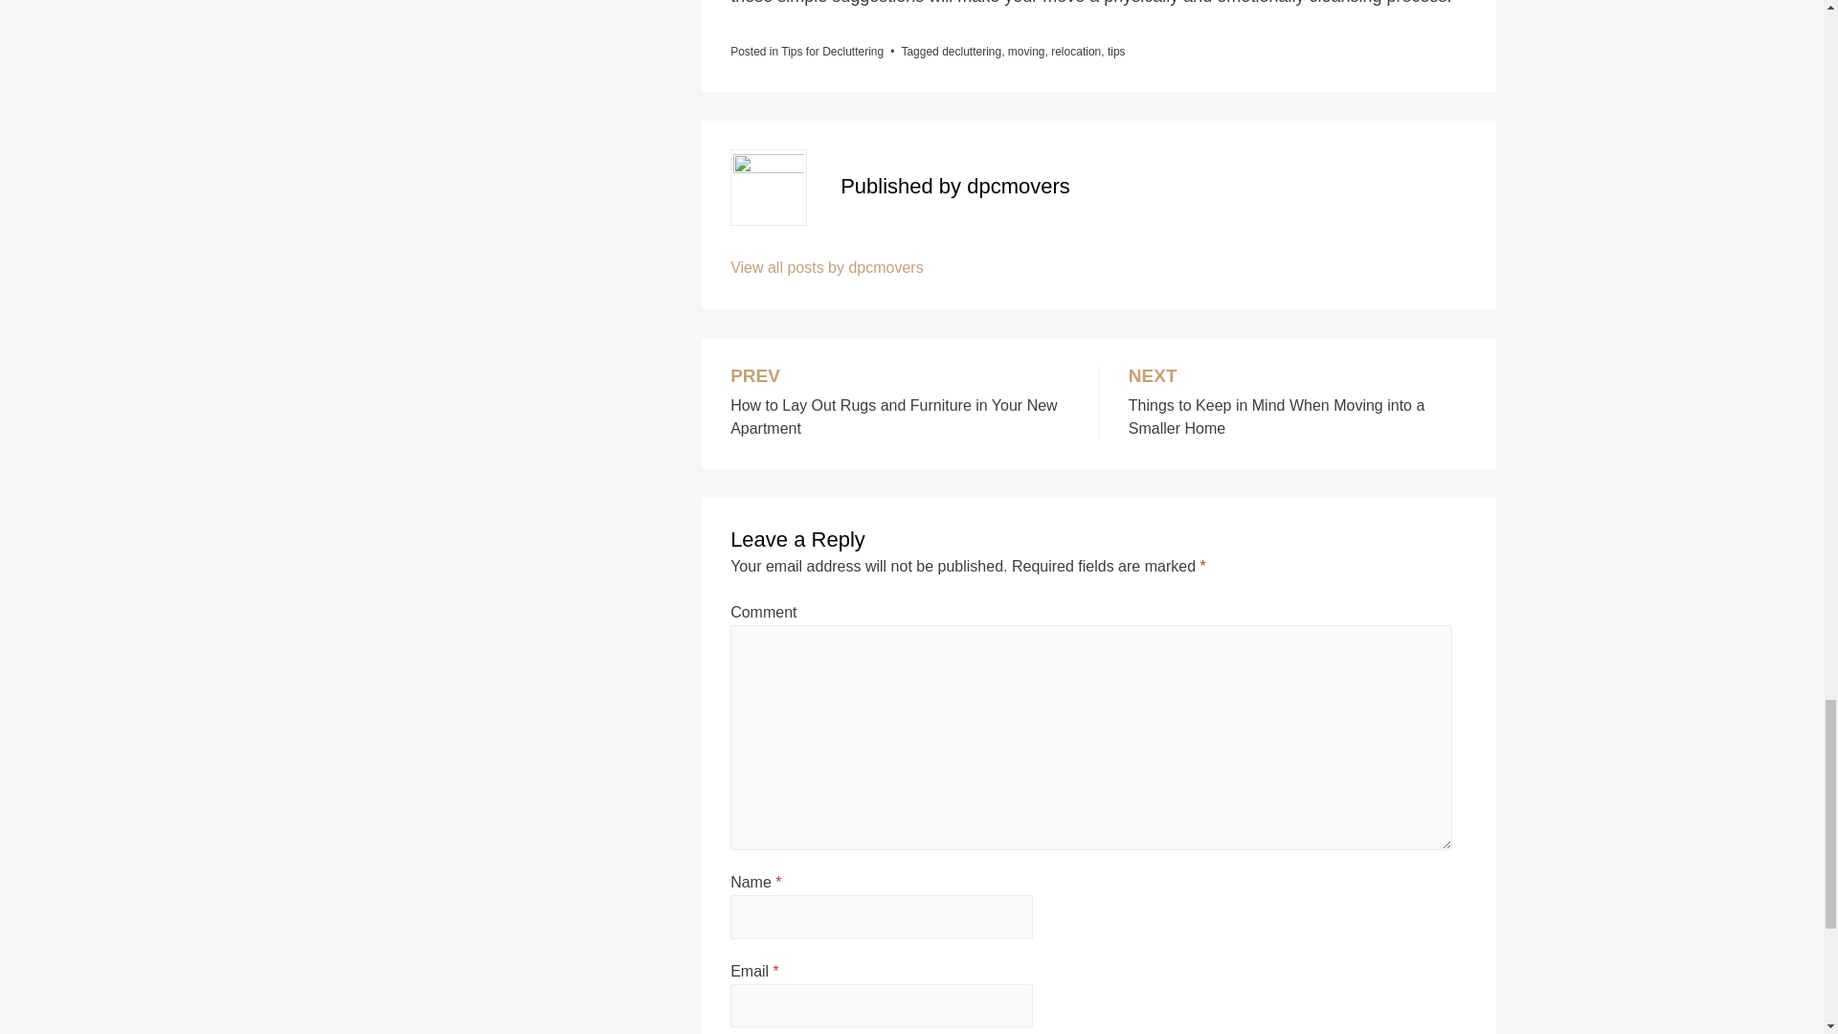  I want to click on relocation, so click(971, 52).